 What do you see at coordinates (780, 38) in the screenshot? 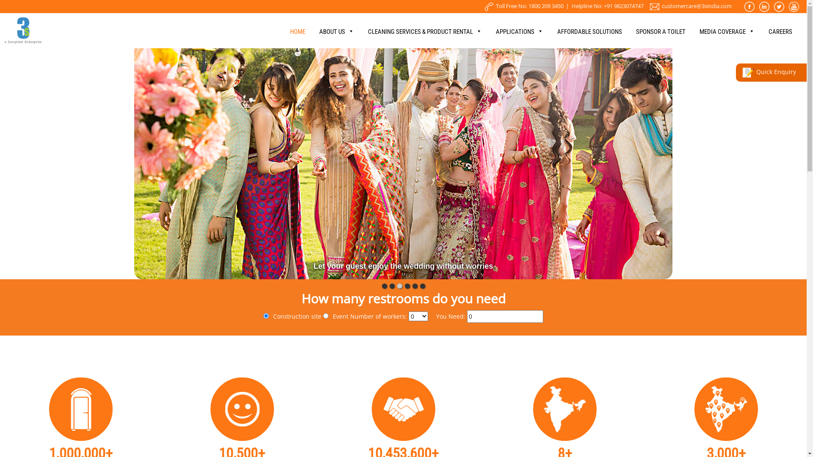
I see `CAREERS` at bounding box center [780, 38].